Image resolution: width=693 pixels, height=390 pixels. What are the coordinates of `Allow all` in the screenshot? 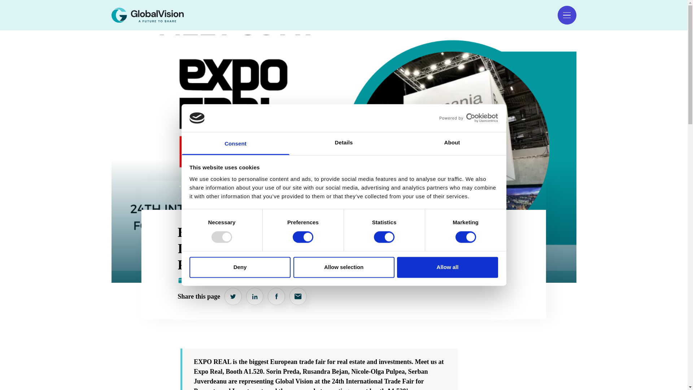 It's located at (448, 267).